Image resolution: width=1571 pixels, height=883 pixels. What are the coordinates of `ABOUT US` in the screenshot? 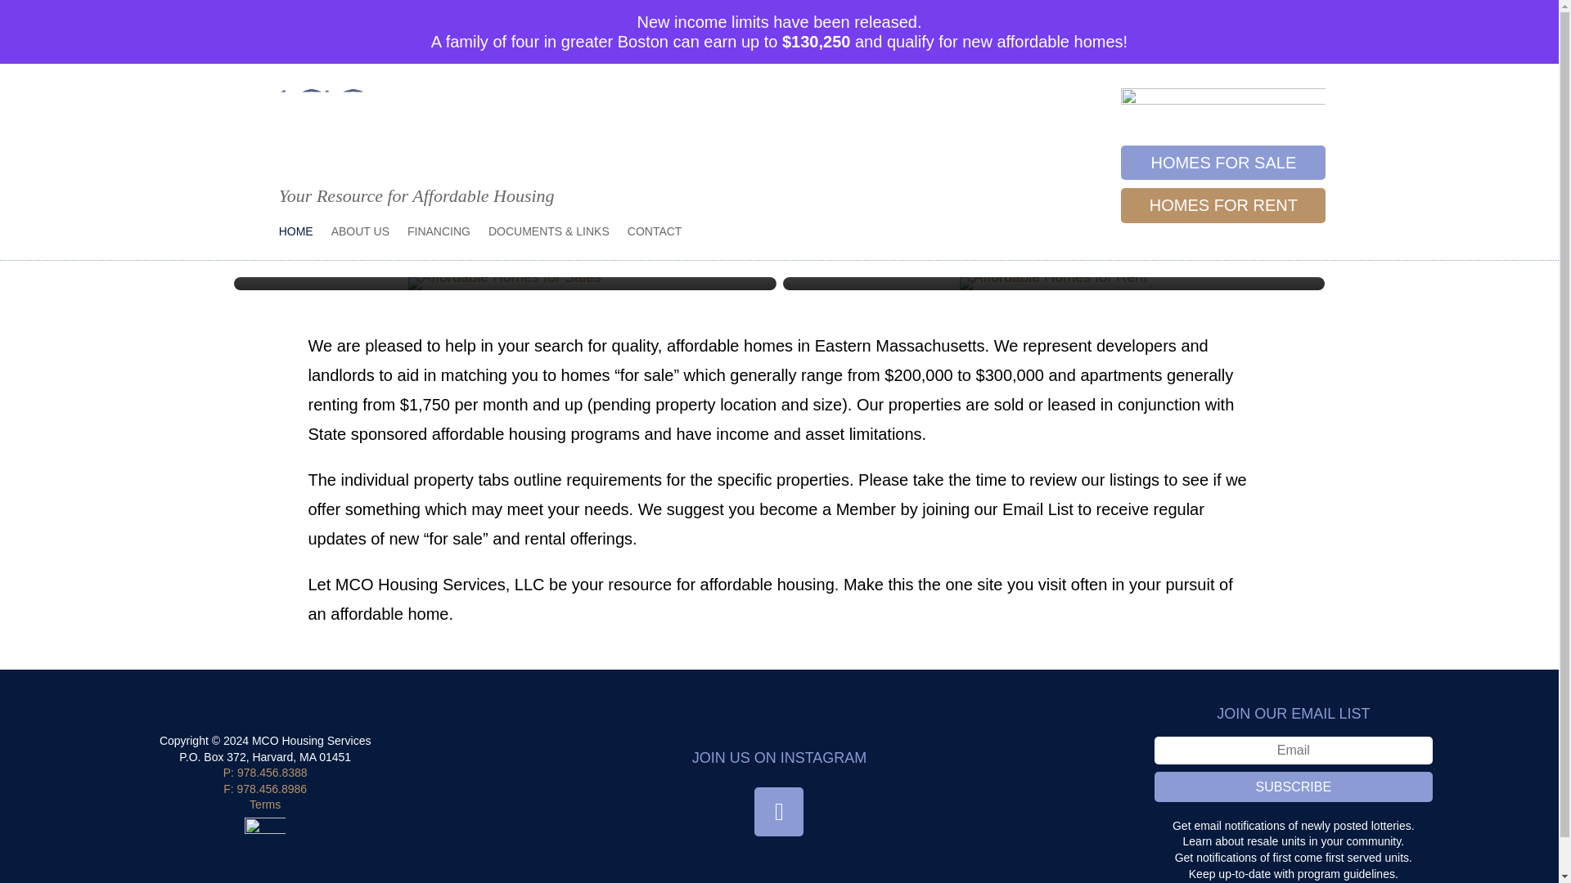 It's located at (360, 235).